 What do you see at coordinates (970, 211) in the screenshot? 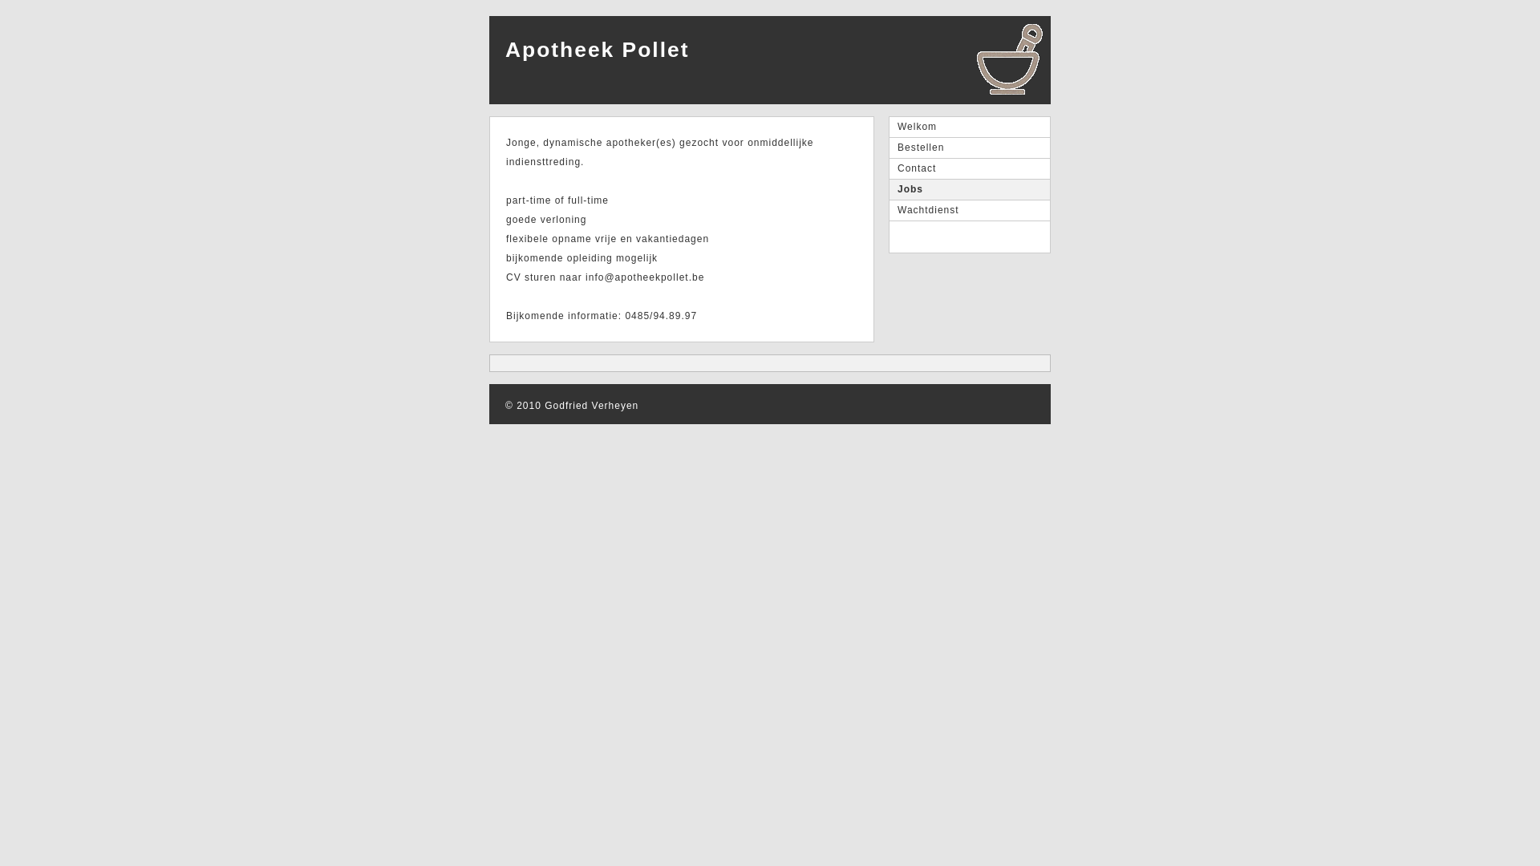
I see `Wachtdienst` at bounding box center [970, 211].